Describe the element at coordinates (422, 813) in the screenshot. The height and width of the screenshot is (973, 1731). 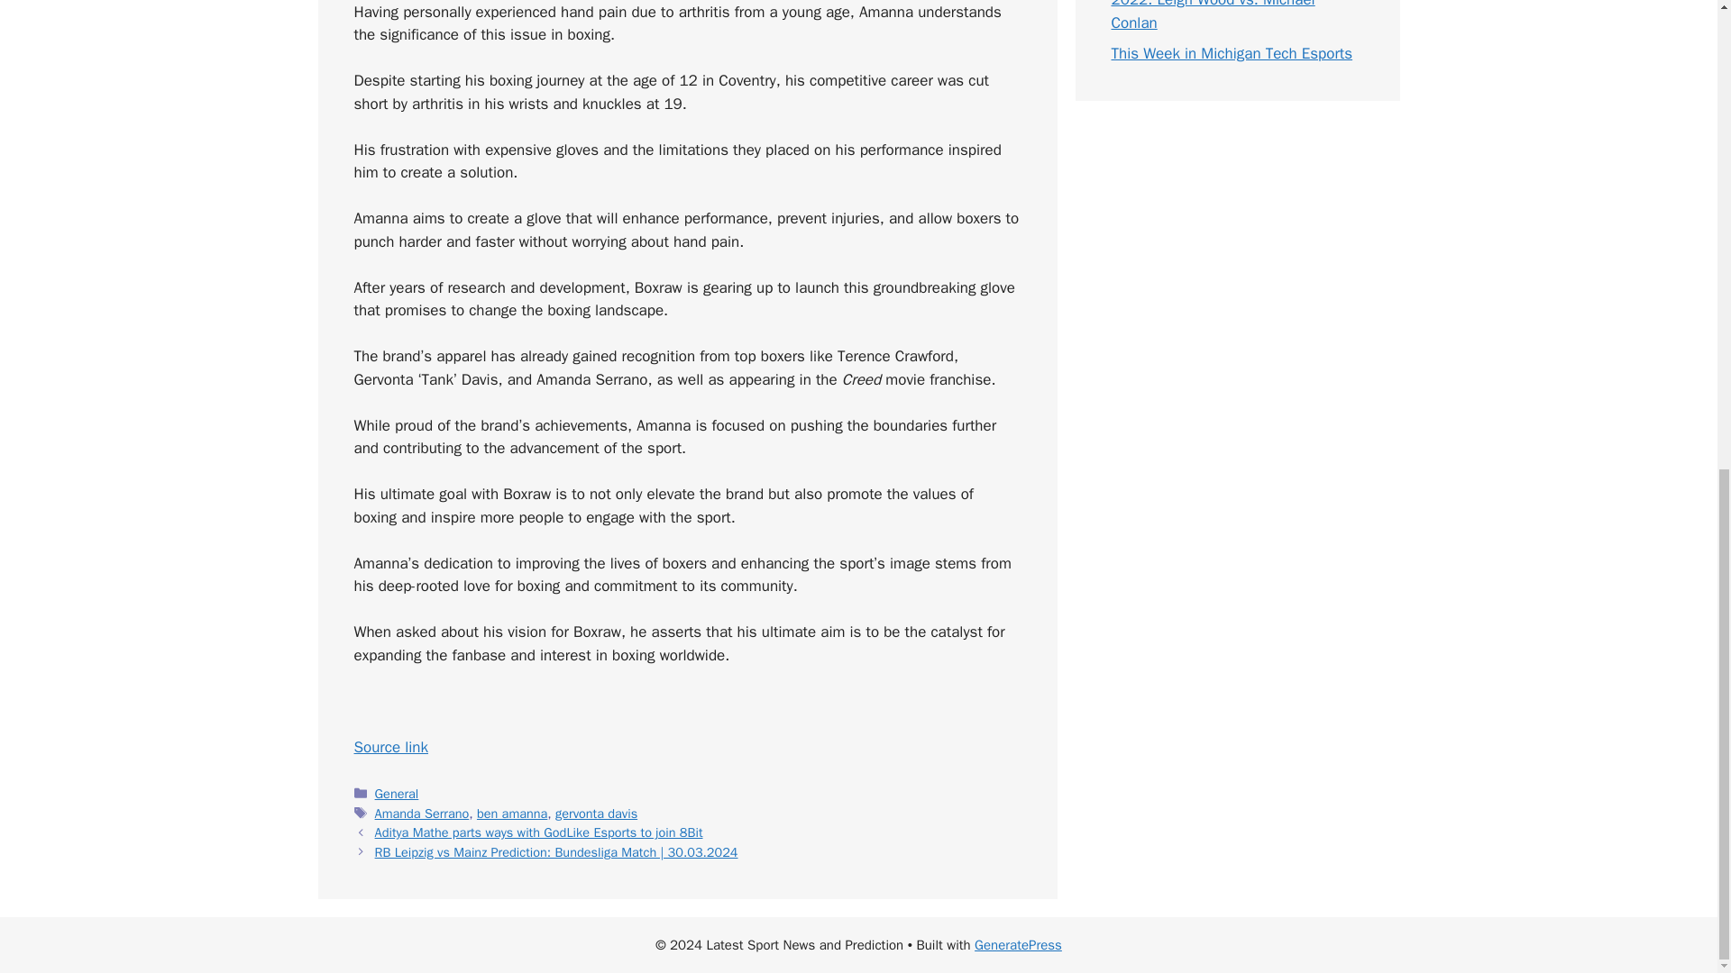
I see `Amanda Serrano` at that location.